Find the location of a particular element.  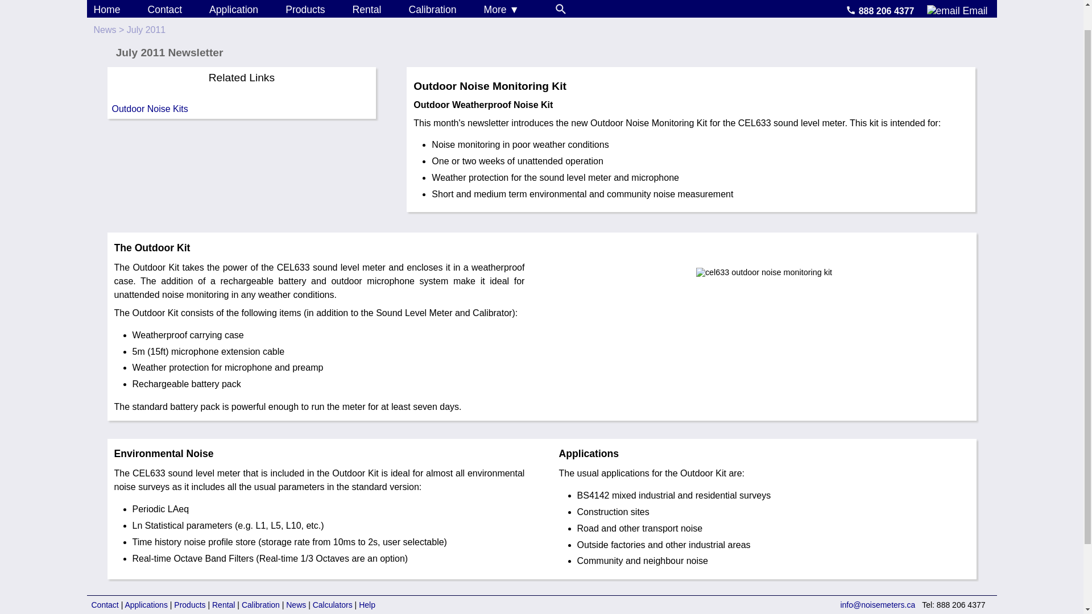

Rental is located at coordinates (367, 9).